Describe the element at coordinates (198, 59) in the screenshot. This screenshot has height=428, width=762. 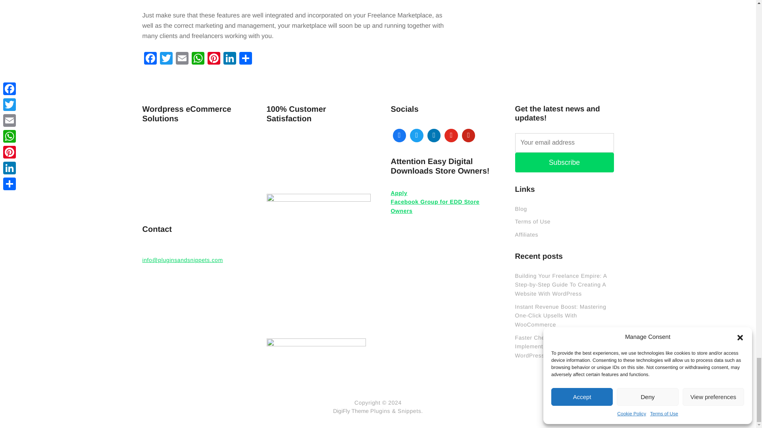
I see `WhatsApp` at that location.